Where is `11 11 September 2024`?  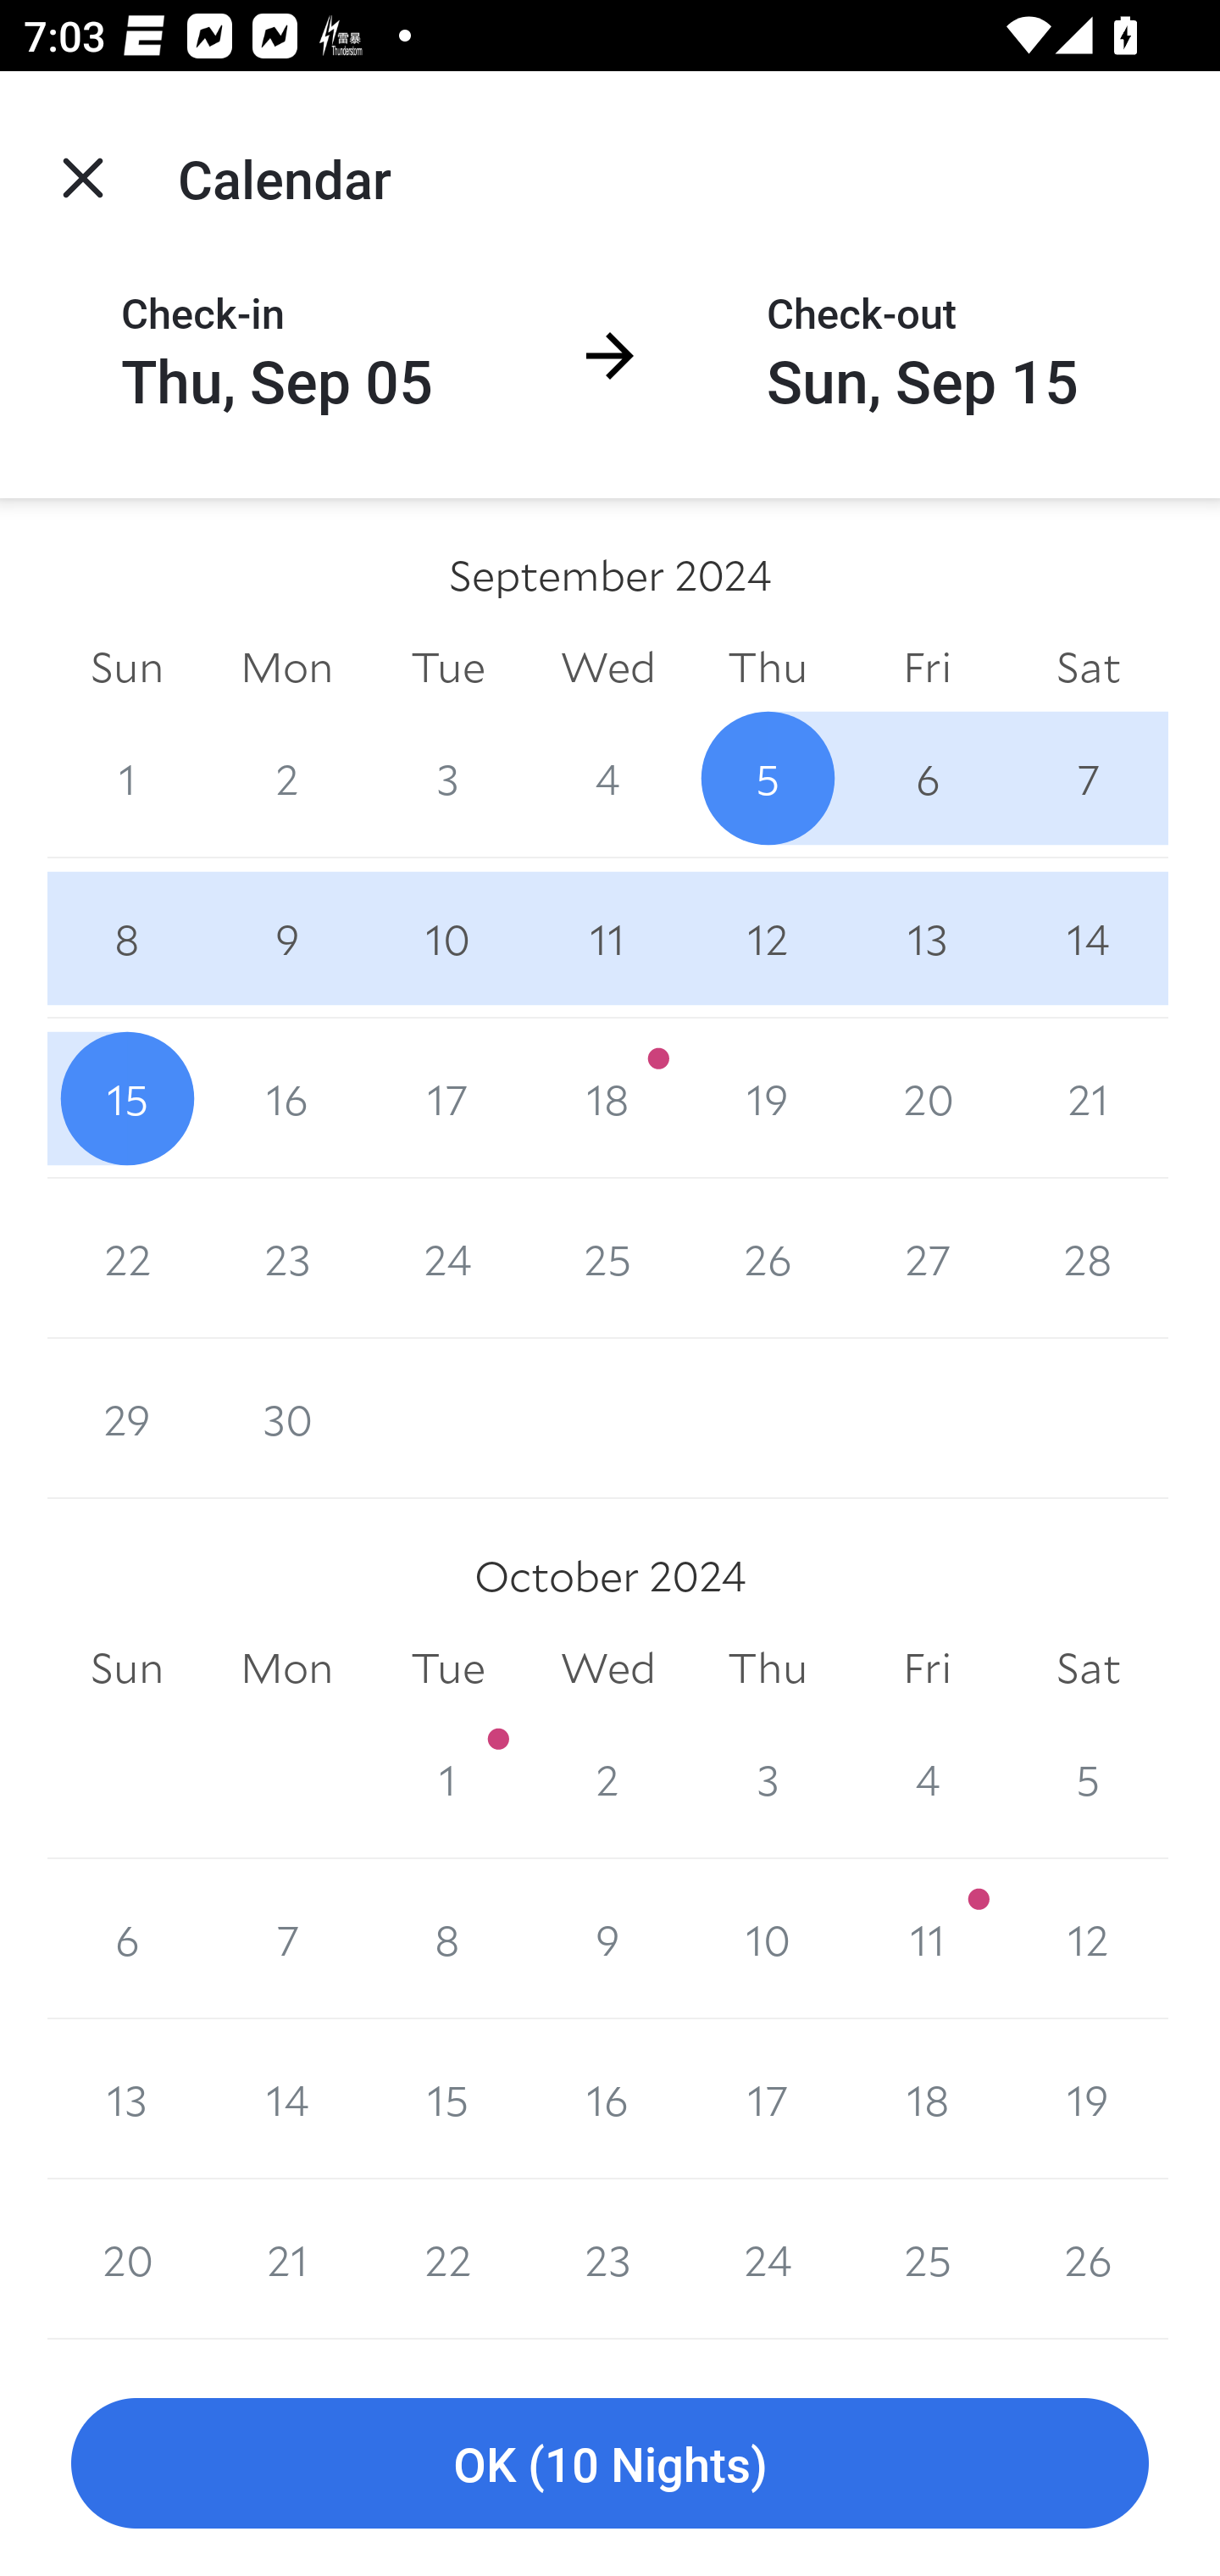
11 11 September 2024 is located at coordinates (608, 937).